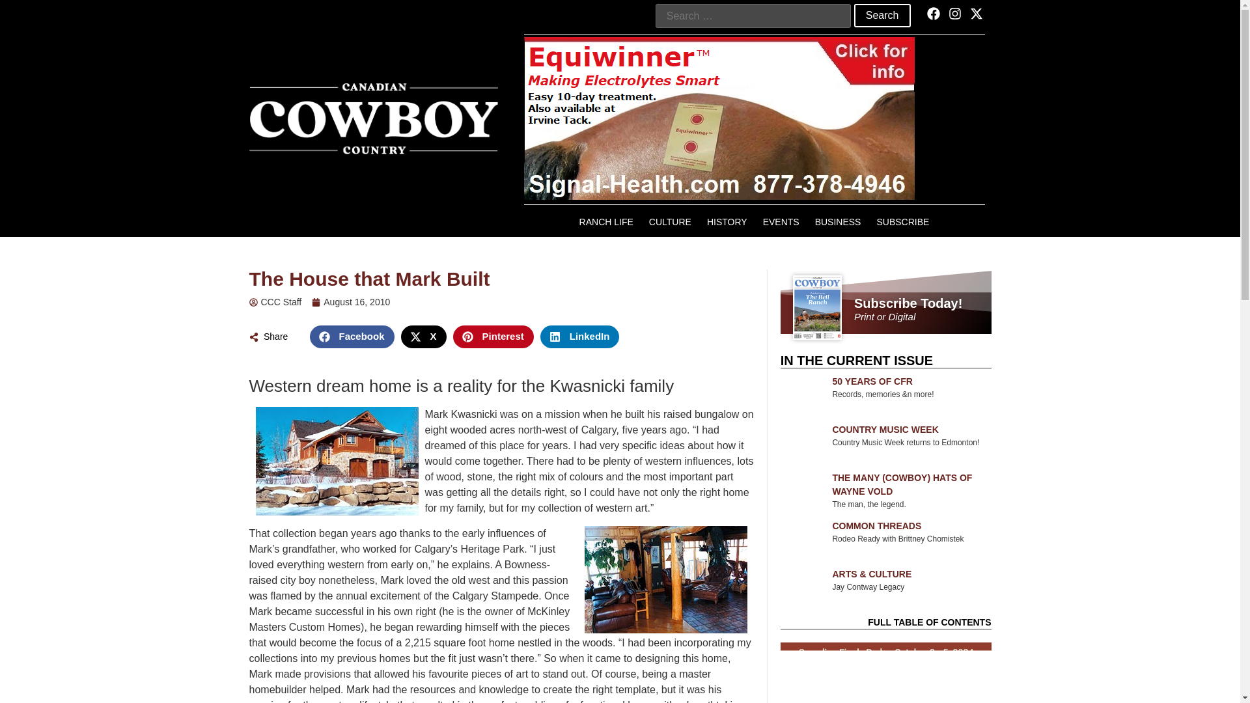  What do you see at coordinates (838, 221) in the screenshot?
I see `BUSINESS` at bounding box center [838, 221].